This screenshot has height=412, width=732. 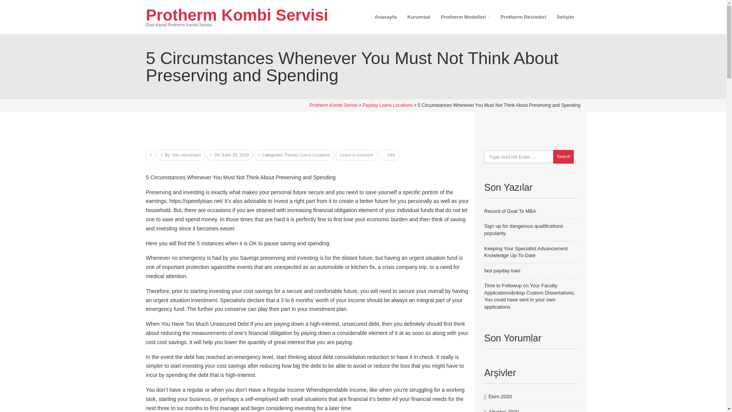 I want to click on Go to the Payday Loans Locations category archives., so click(x=387, y=105).